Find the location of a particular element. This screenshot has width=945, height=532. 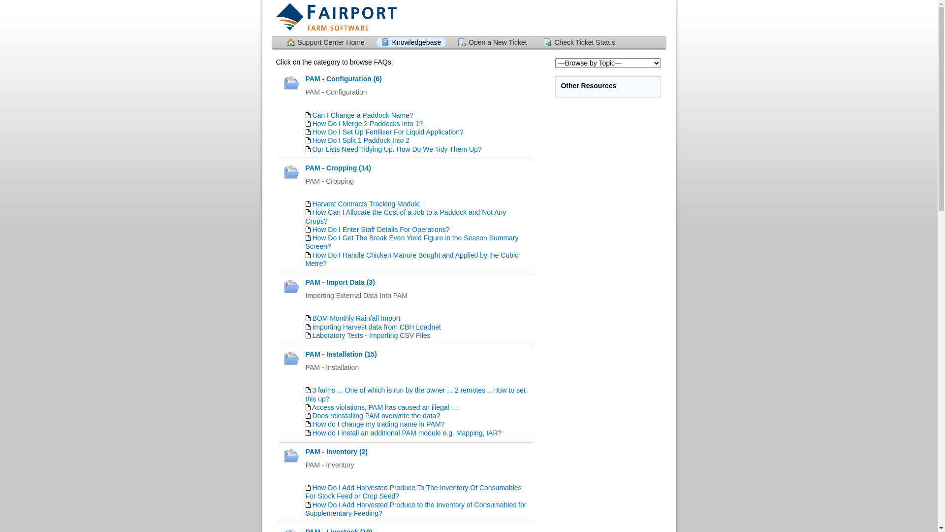

Support Center Home is located at coordinates (325, 42).